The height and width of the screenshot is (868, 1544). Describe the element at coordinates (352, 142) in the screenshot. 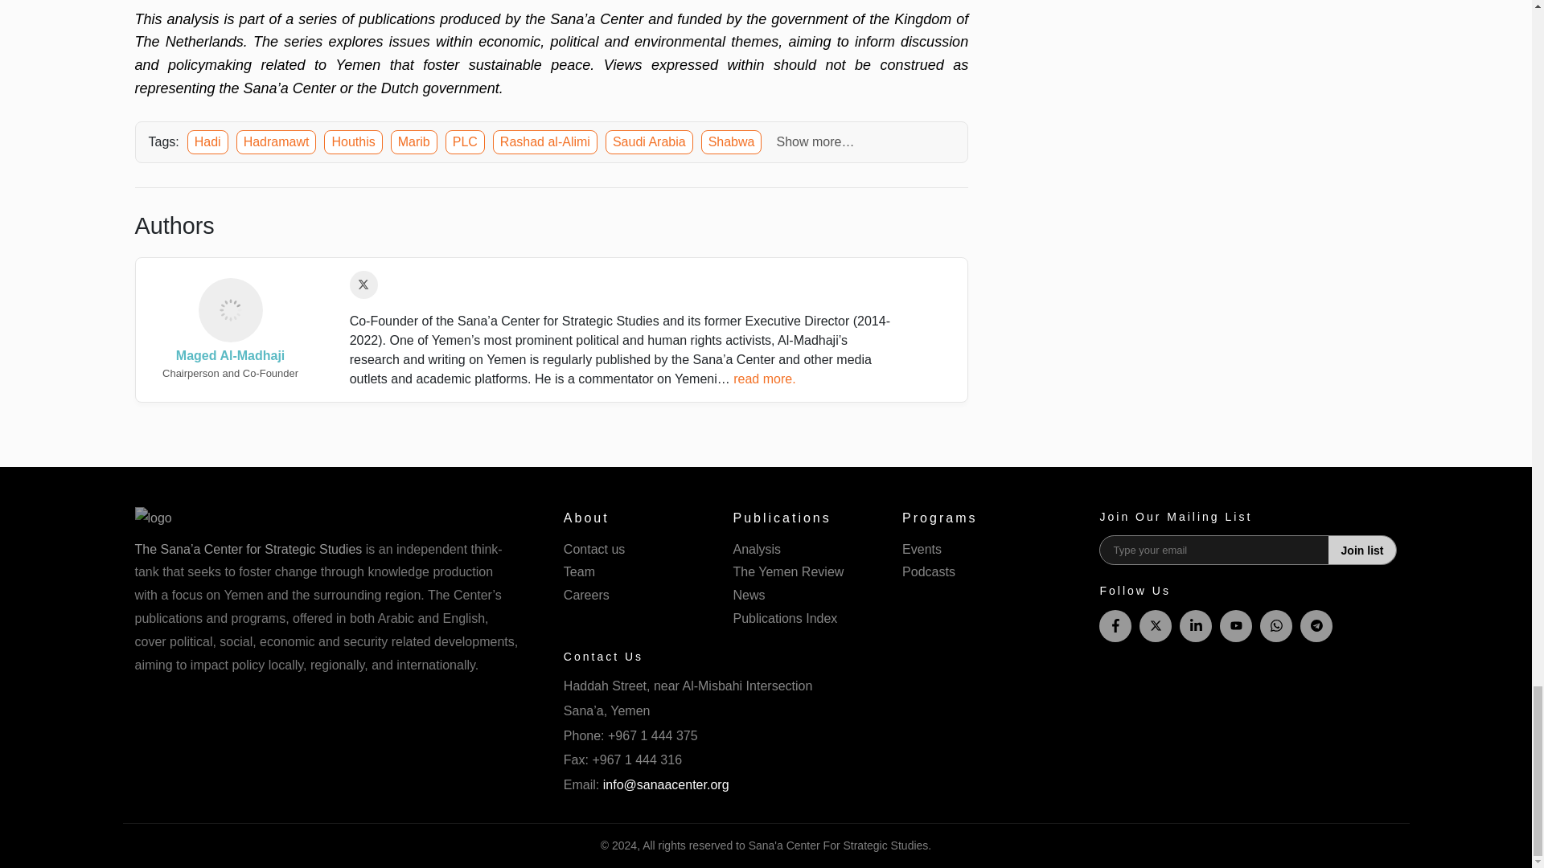

I see `Houthis` at that location.